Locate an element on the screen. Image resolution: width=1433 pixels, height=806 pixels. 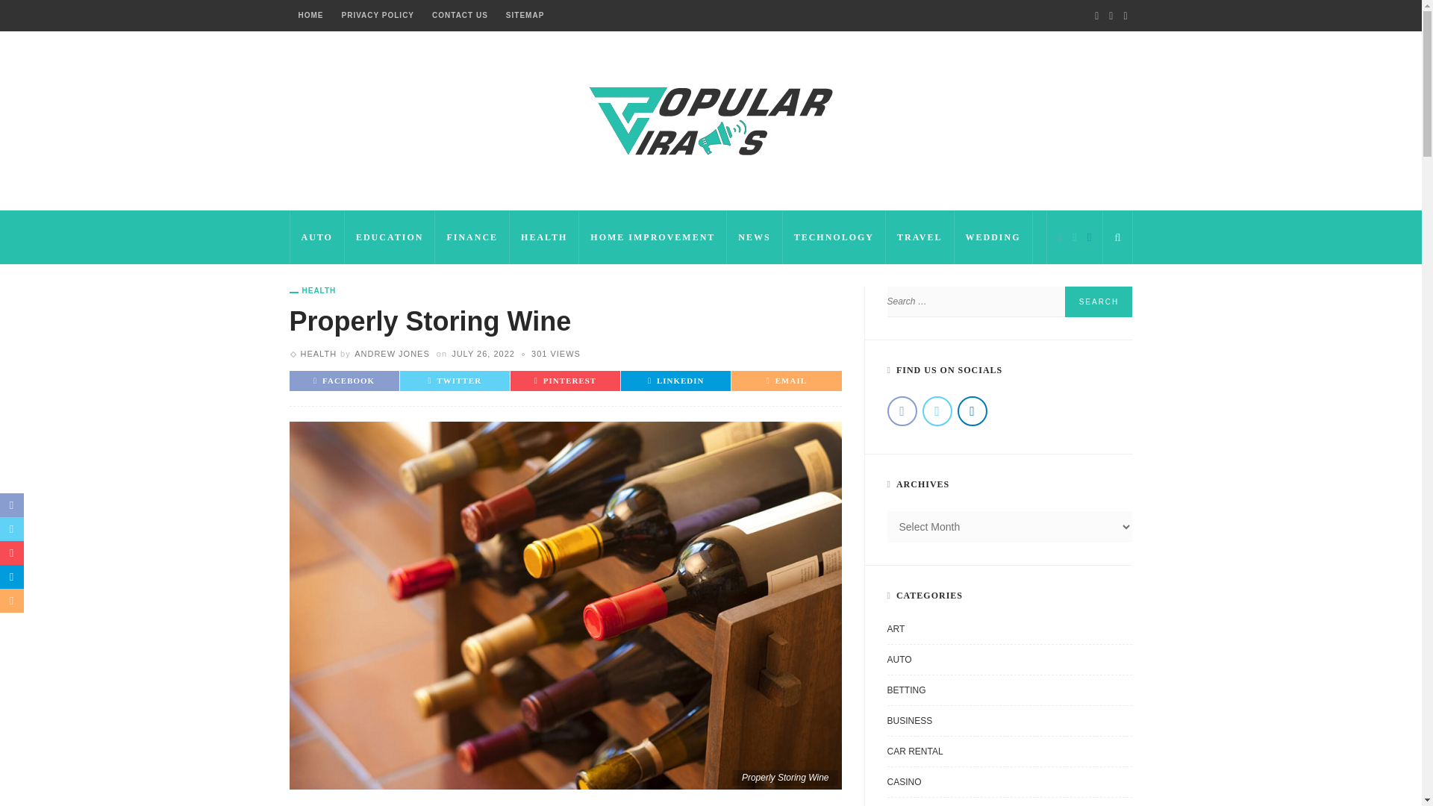
Twitter is located at coordinates (1075, 237).